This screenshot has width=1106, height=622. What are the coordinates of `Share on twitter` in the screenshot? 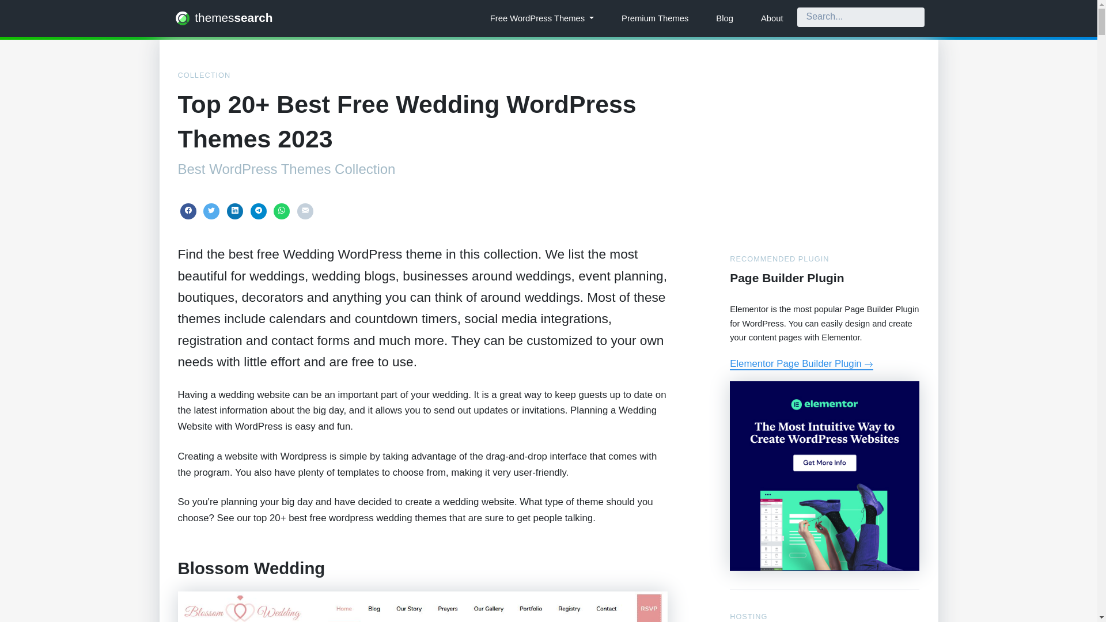 It's located at (211, 211).